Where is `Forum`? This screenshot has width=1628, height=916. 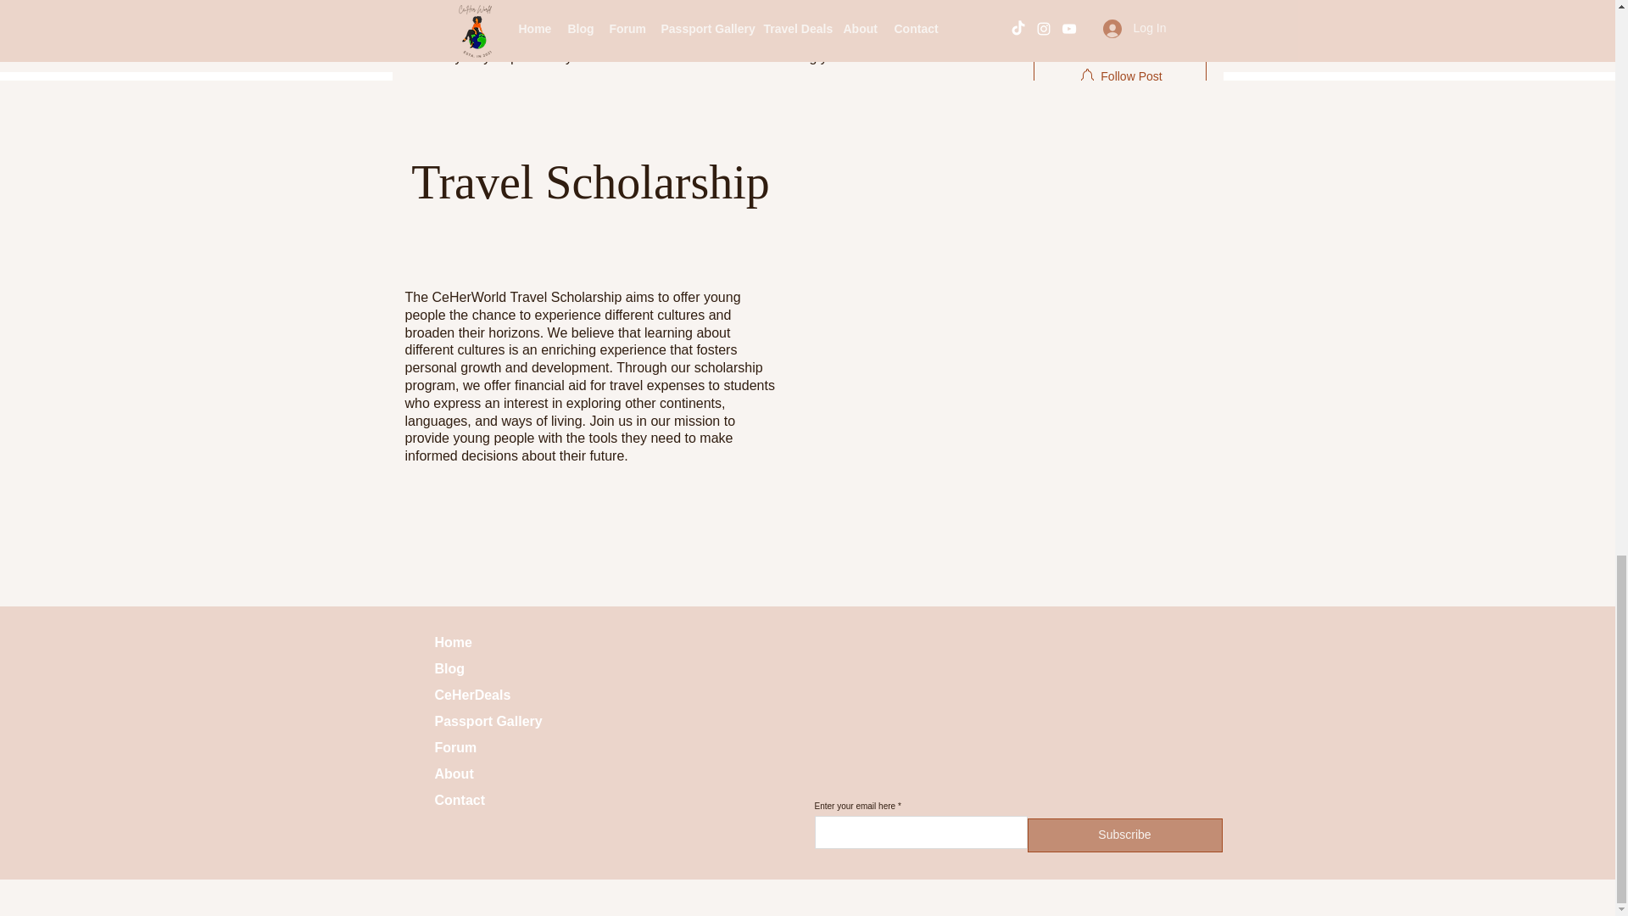
Forum is located at coordinates (493, 748).